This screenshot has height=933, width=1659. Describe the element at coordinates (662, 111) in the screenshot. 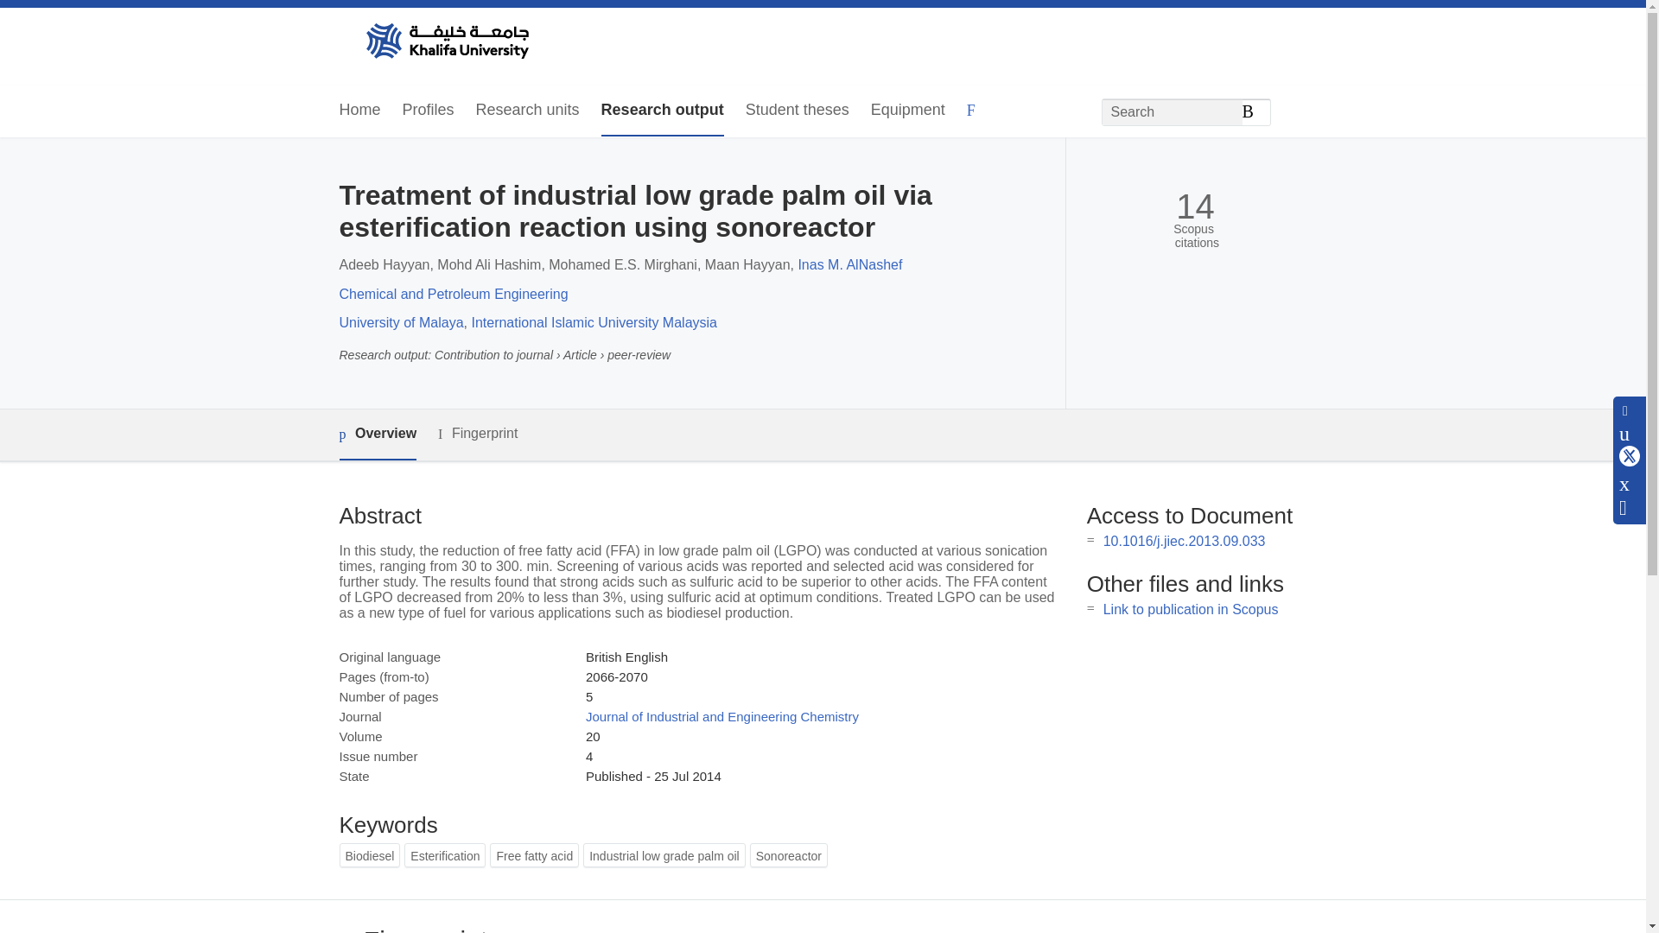

I see `Research output` at that location.